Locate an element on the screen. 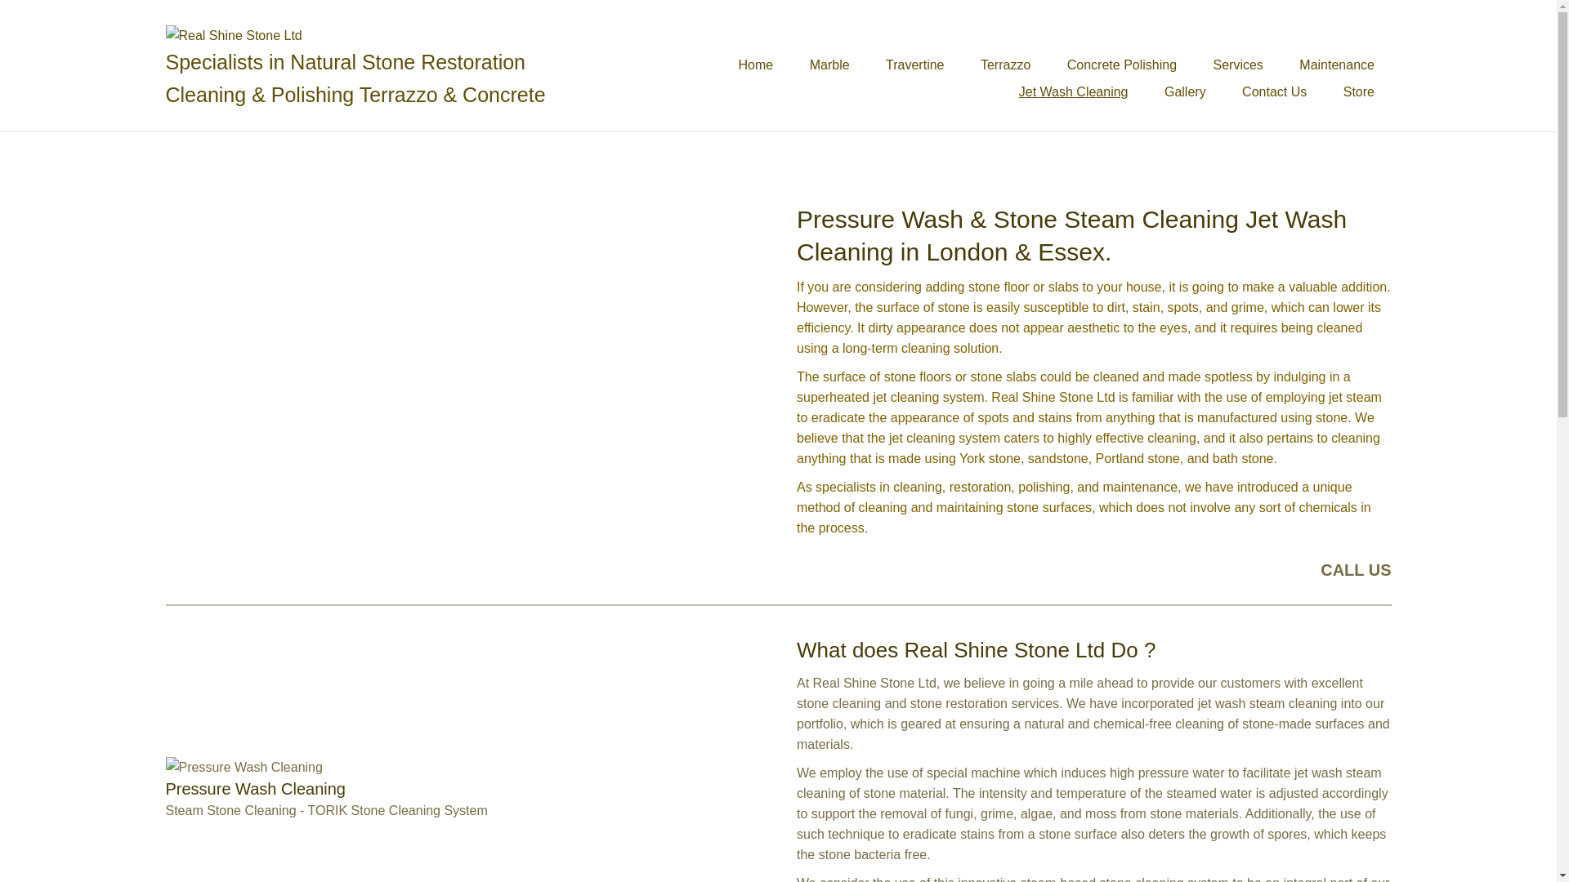 The height and width of the screenshot is (882, 1569). Services is located at coordinates (1238, 65).